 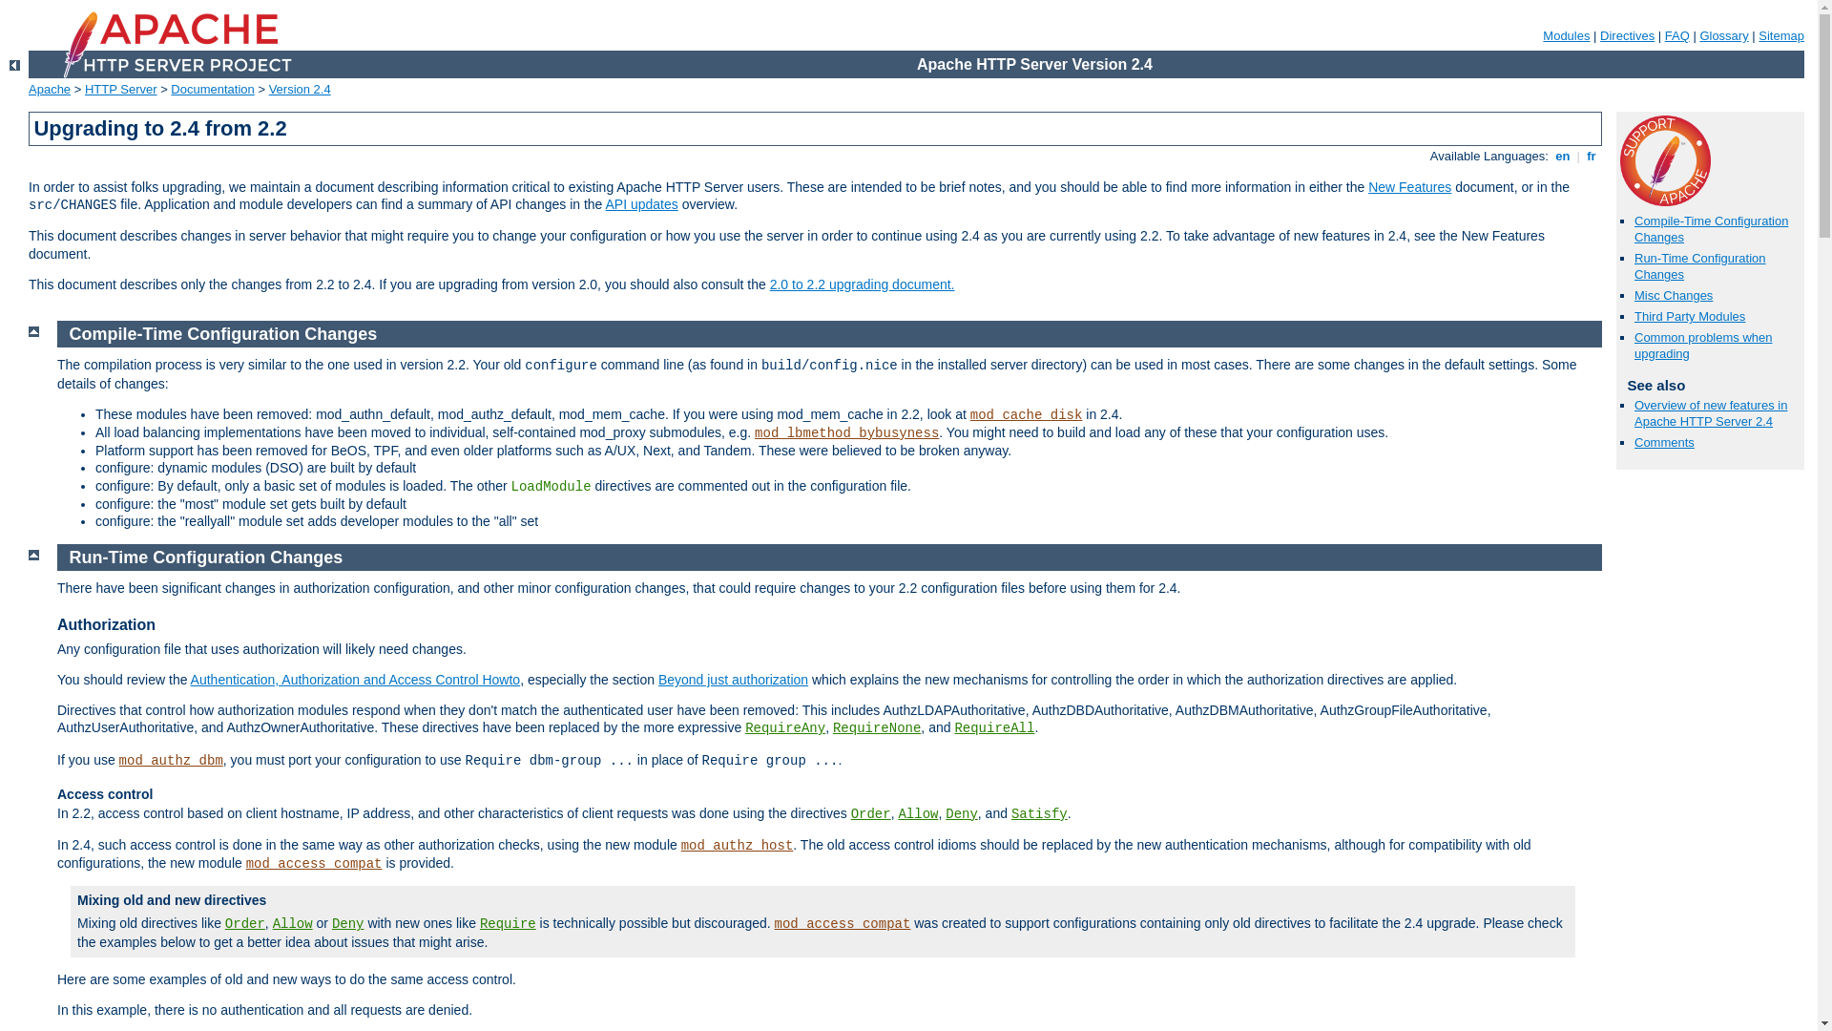 What do you see at coordinates (315, 864) in the screenshot?
I see `mod_access_compat` at bounding box center [315, 864].